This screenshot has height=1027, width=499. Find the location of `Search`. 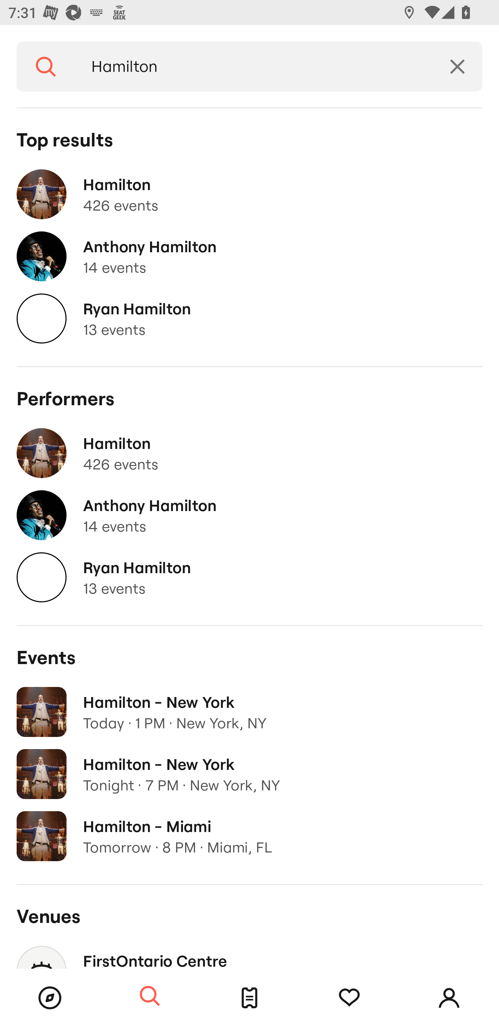

Search is located at coordinates (46, 67).